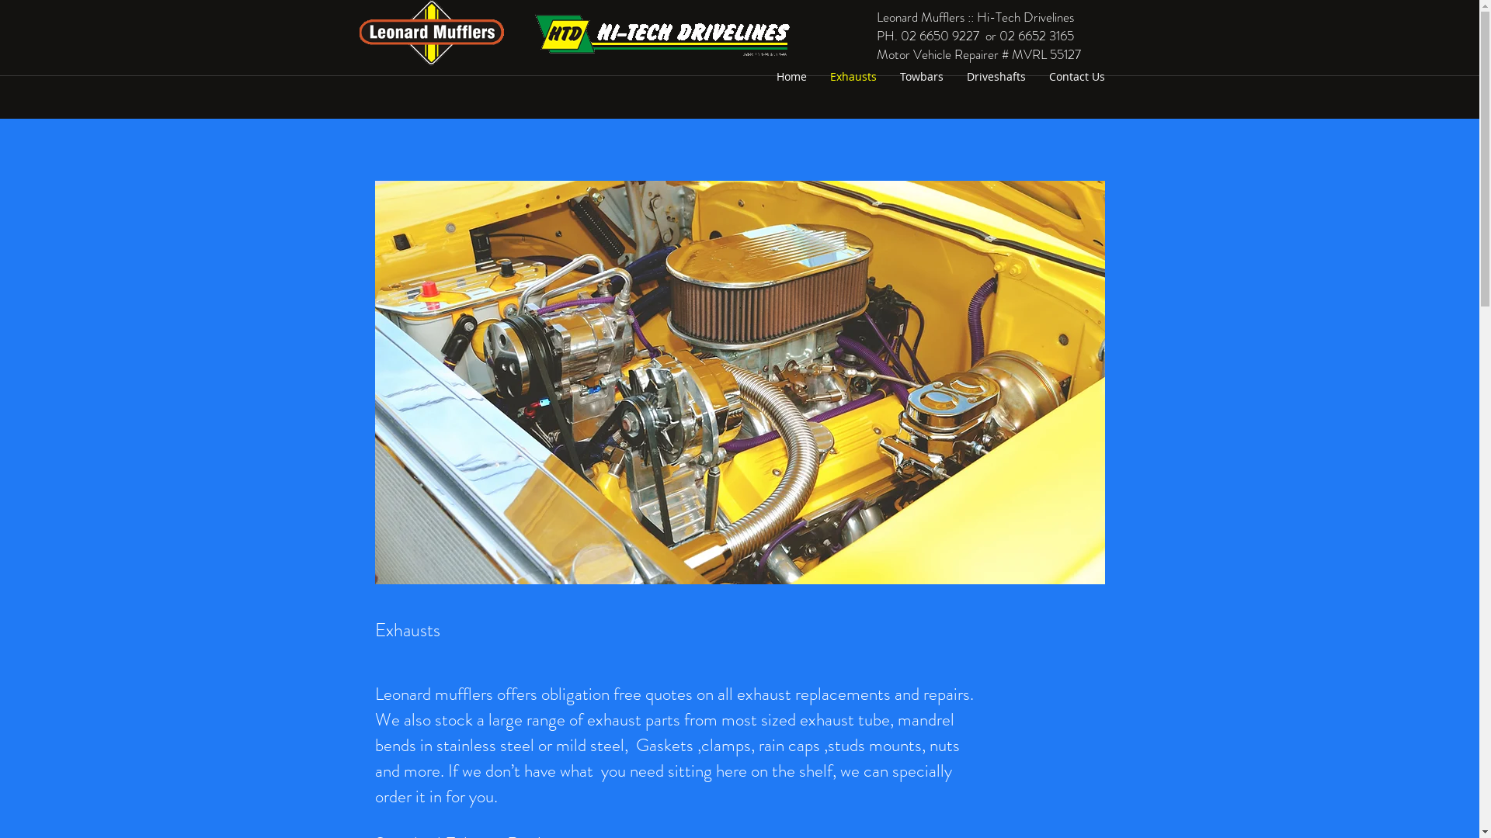 This screenshot has height=838, width=1491. I want to click on Towbars, so click(922, 77).